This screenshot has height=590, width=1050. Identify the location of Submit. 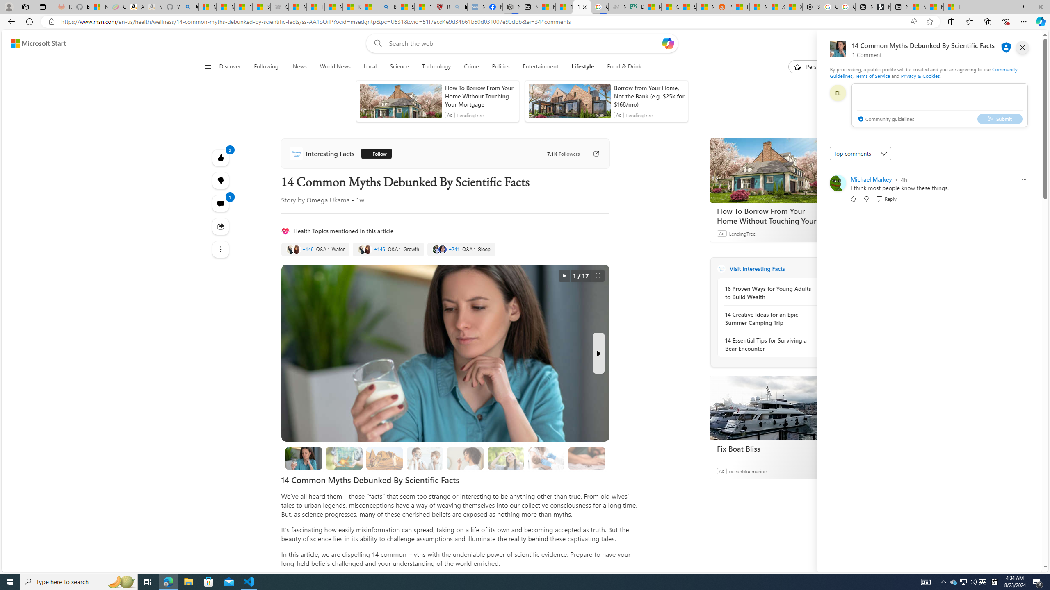
(1000, 118).